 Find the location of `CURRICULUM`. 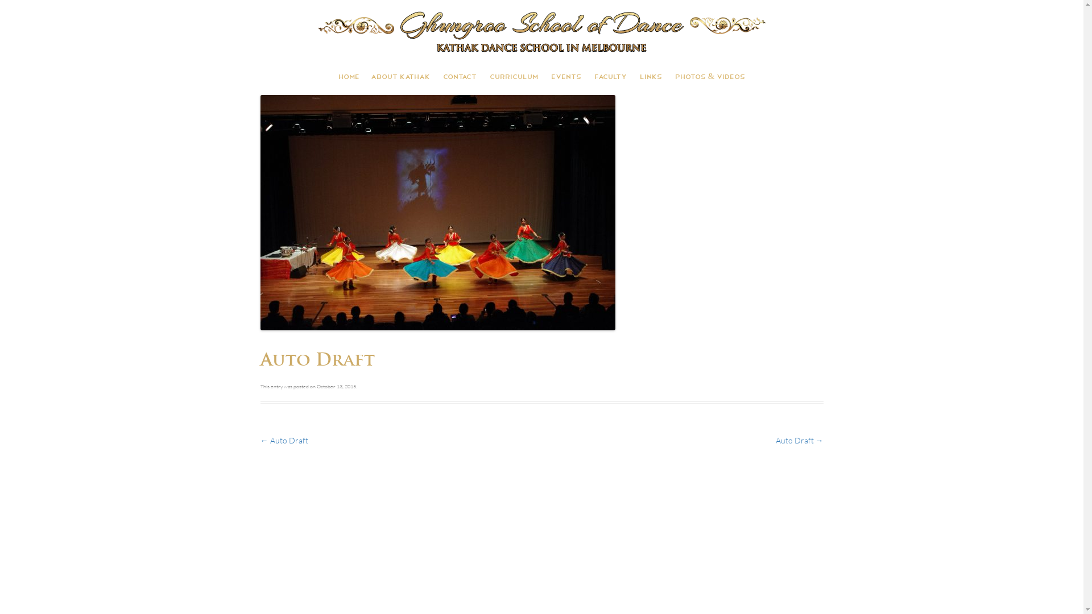

CURRICULUM is located at coordinates (514, 76).